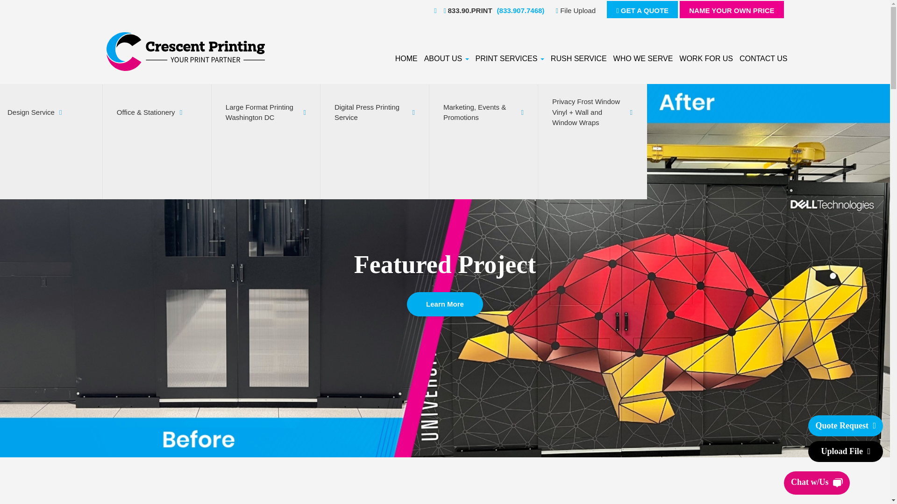  What do you see at coordinates (706, 59) in the screenshot?
I see `WORK FOR US` at bounding box center [706, 59].